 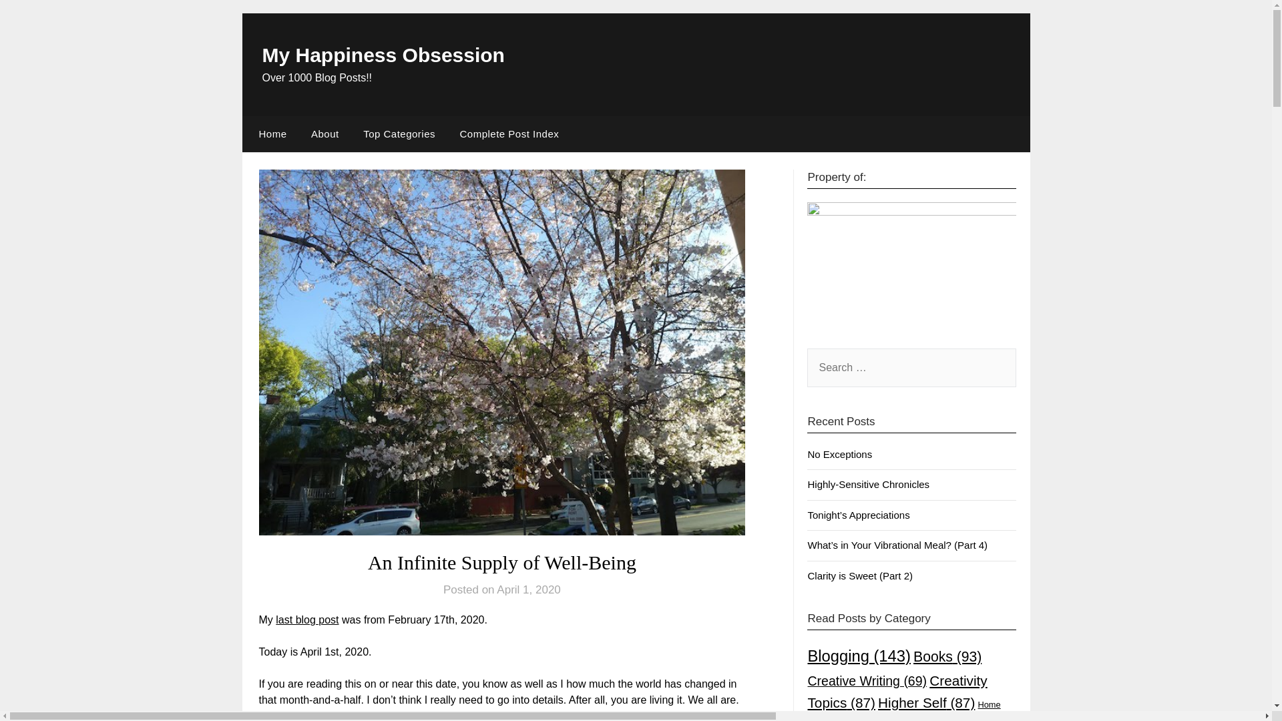 I want to click on Search, so click(x=33, y=19).